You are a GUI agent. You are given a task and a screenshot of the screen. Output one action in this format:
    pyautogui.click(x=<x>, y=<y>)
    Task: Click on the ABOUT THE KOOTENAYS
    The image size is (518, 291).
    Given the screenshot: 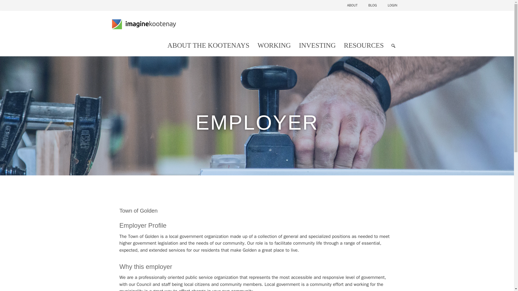 What is the action you would take?
    pyautogui.click(x=208, y=45)
    